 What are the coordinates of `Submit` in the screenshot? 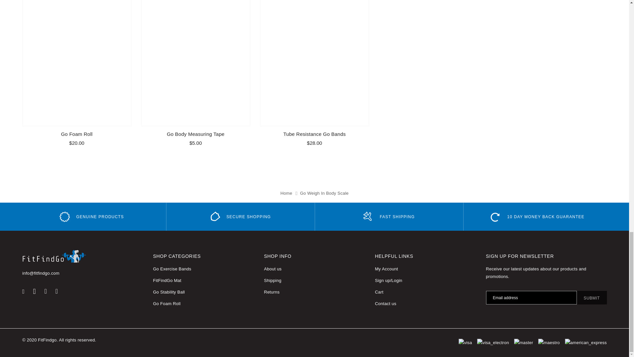 It's located at (592, 297).